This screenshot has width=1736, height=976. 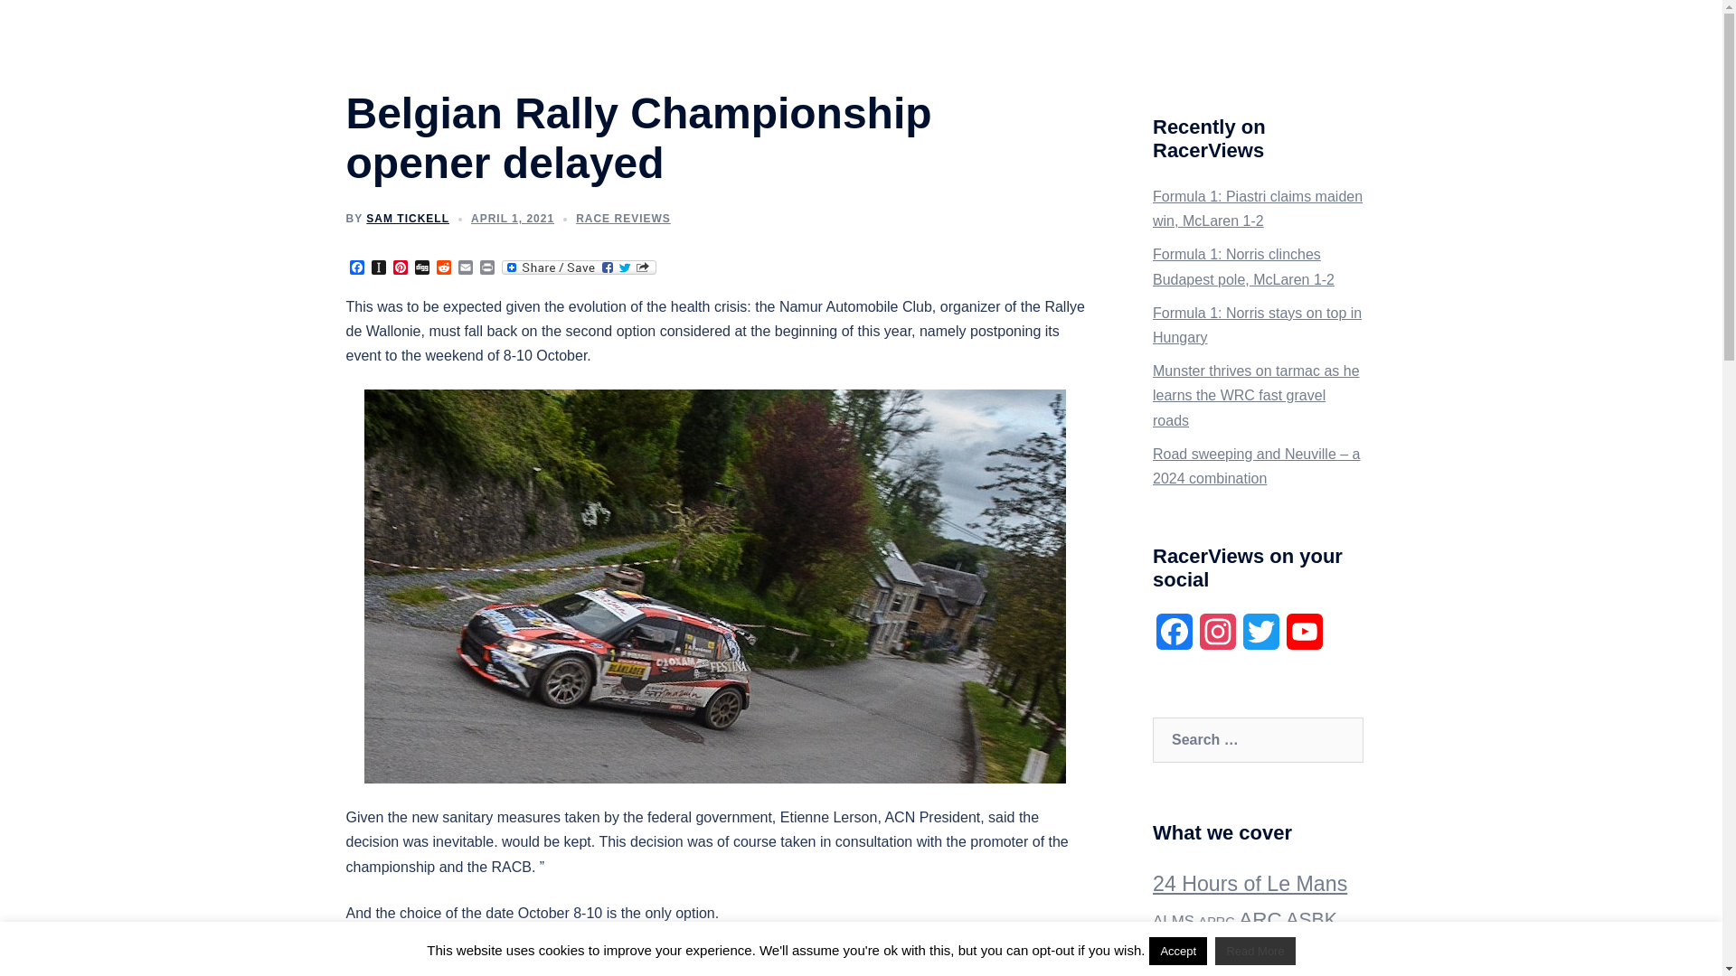 What do you see at coordinates (421, 268) in the screenshot?
I see `Digg` at bounding box center [421, 268].